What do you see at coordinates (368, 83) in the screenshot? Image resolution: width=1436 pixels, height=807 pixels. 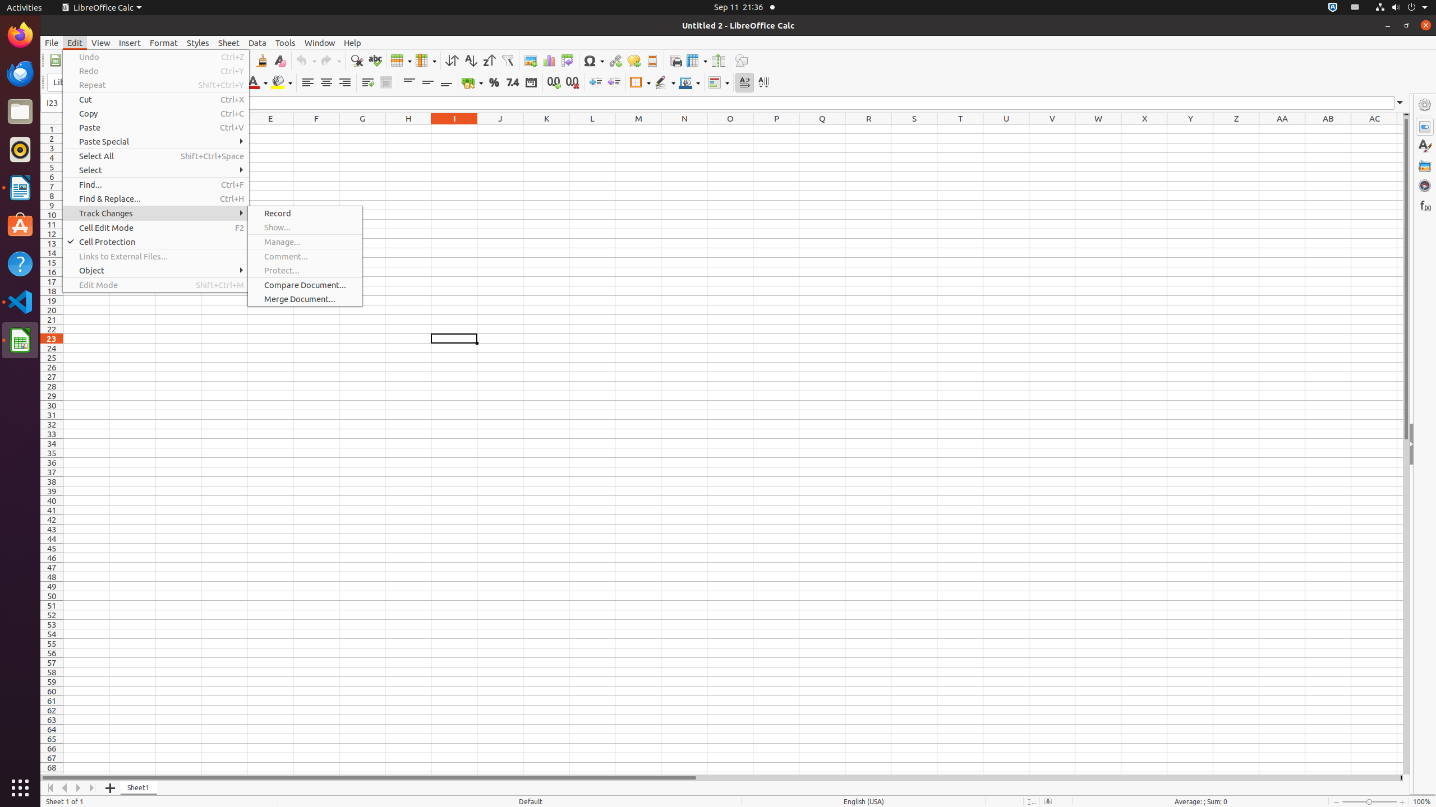 I see `Wrap Text` at bounding box center [368, 83].